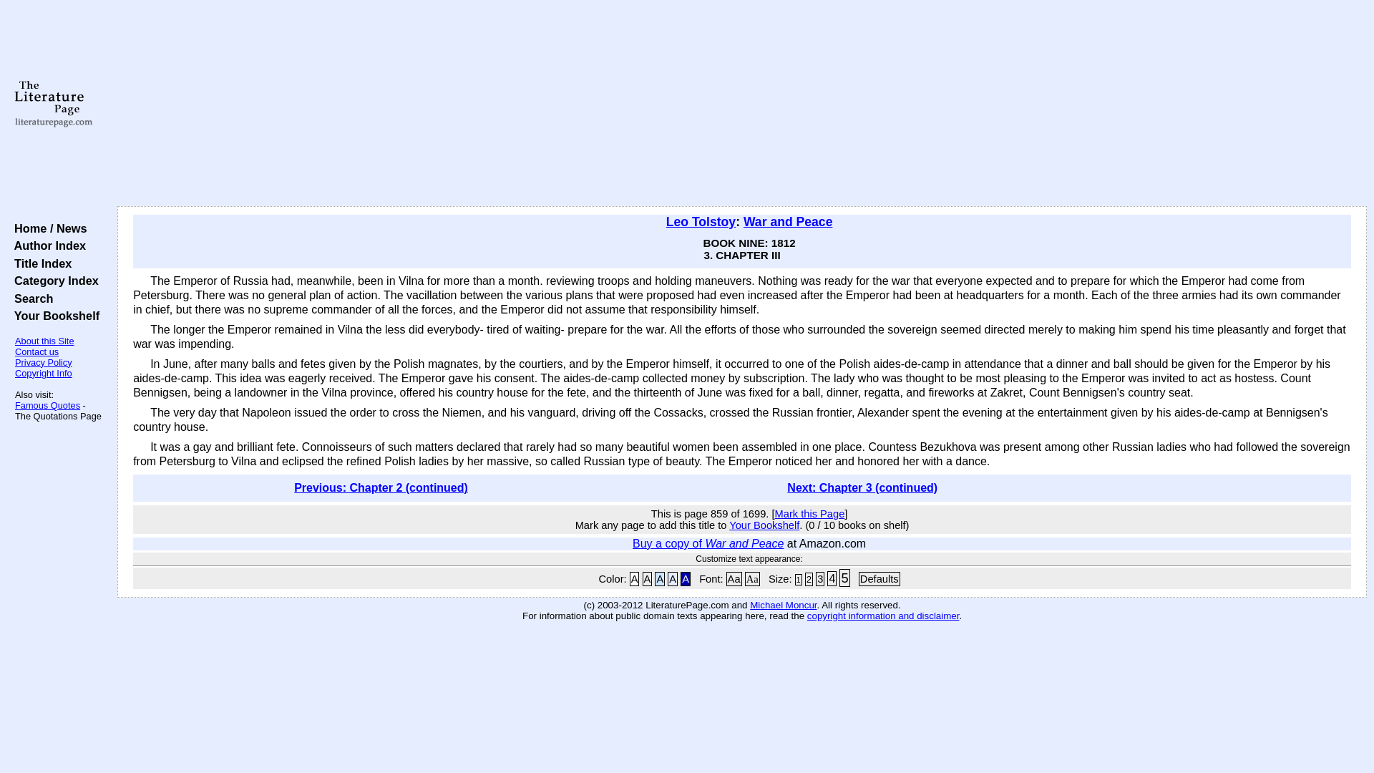  What do you see at coordinates (47, 245) in the screenshot?
I see `  Author Index` at bounding box center [47, 245].